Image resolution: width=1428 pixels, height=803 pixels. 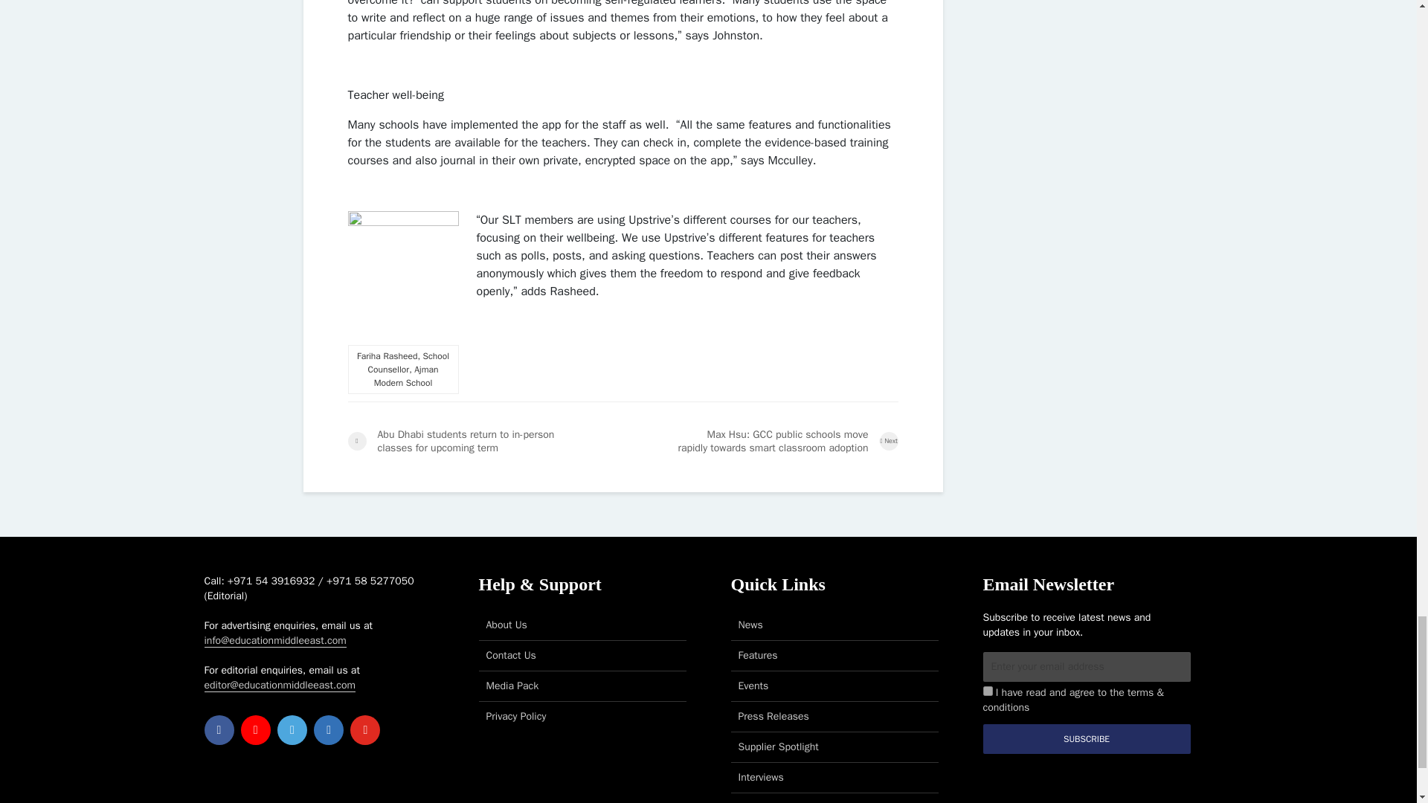 What do you see at coordinates (1087, 739) in the screenshot?
I see `Subscribe` at bounding box center [1087, 739].